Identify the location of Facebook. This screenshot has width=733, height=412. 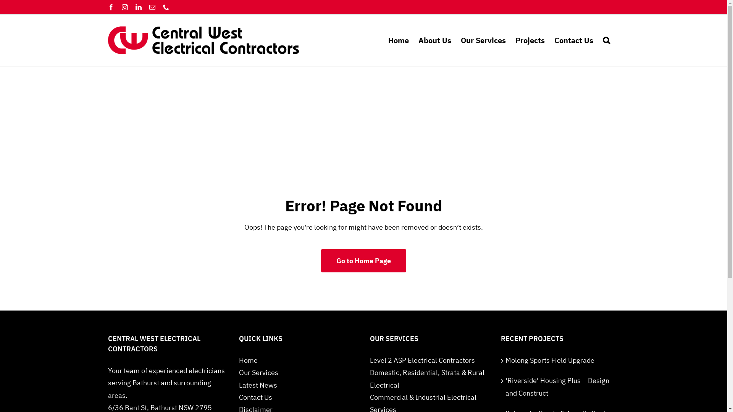
(111, 7).